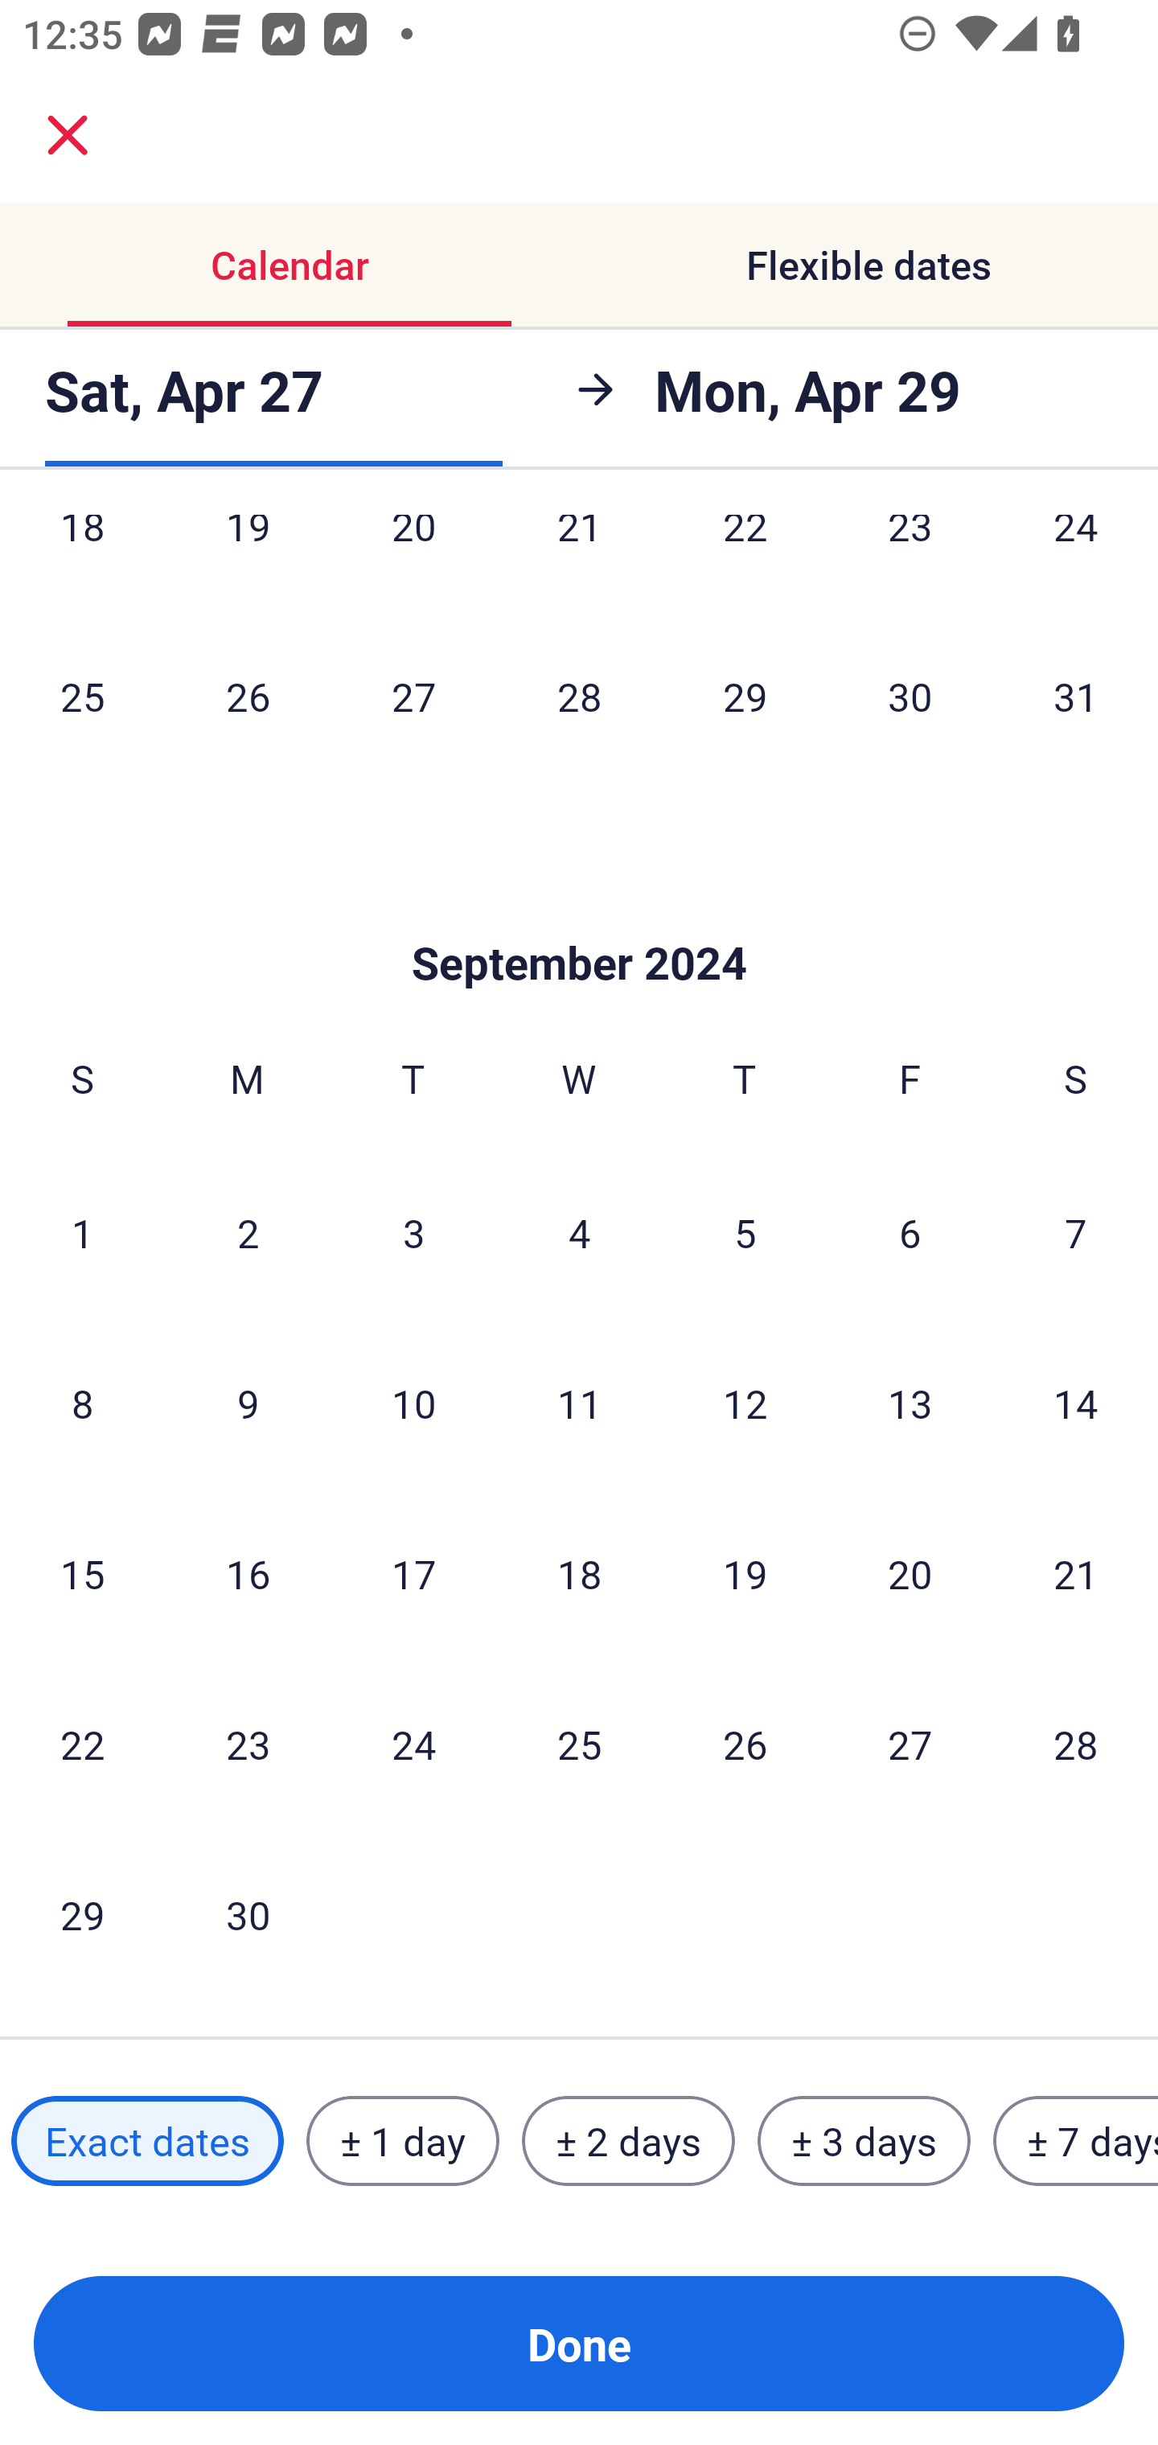 This screenshot has width=1158, height=2445. Describe the element at coordinates (1076, 1573) in the screenshot. I see `21 Saturday, September 21, 2024` at that location.